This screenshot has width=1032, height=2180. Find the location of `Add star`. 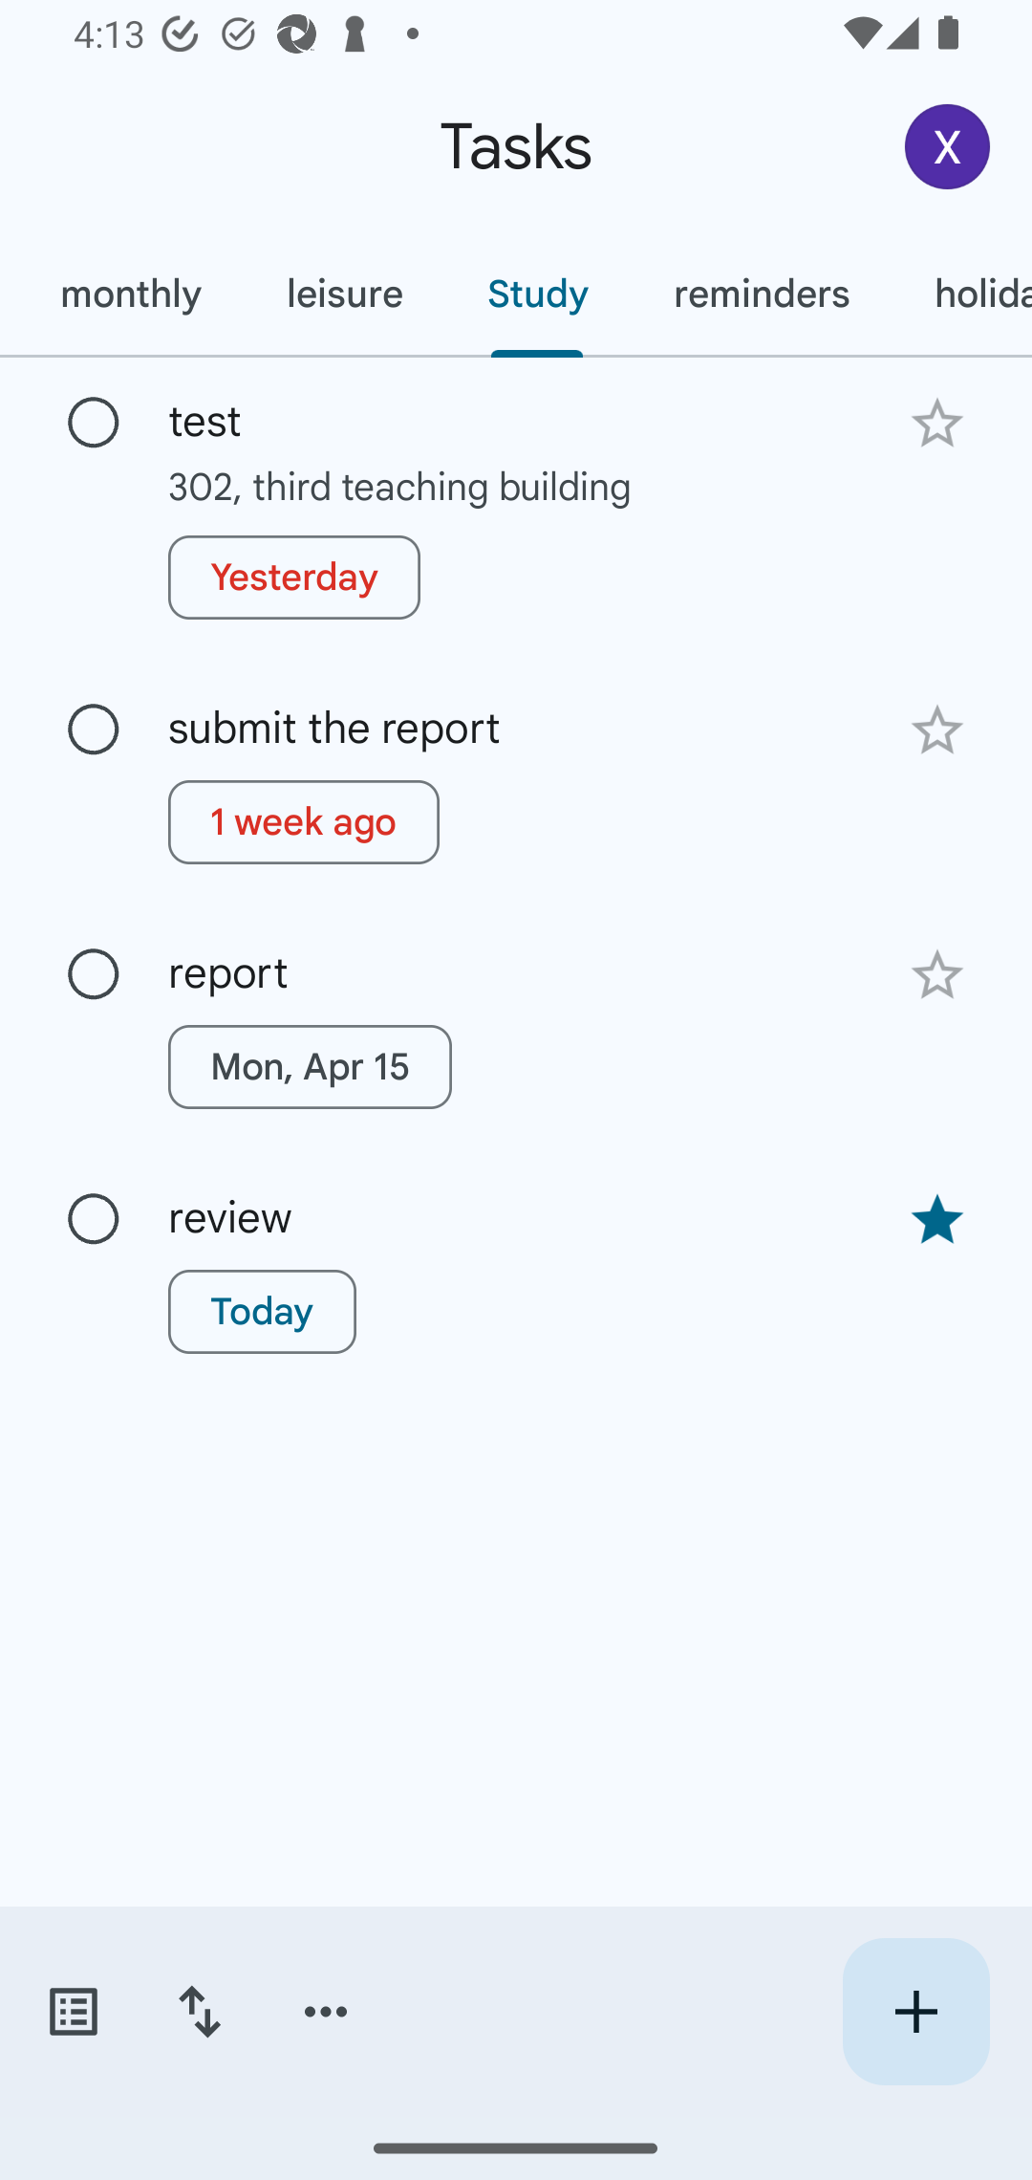

Add star is located at coordinates (936, 730).